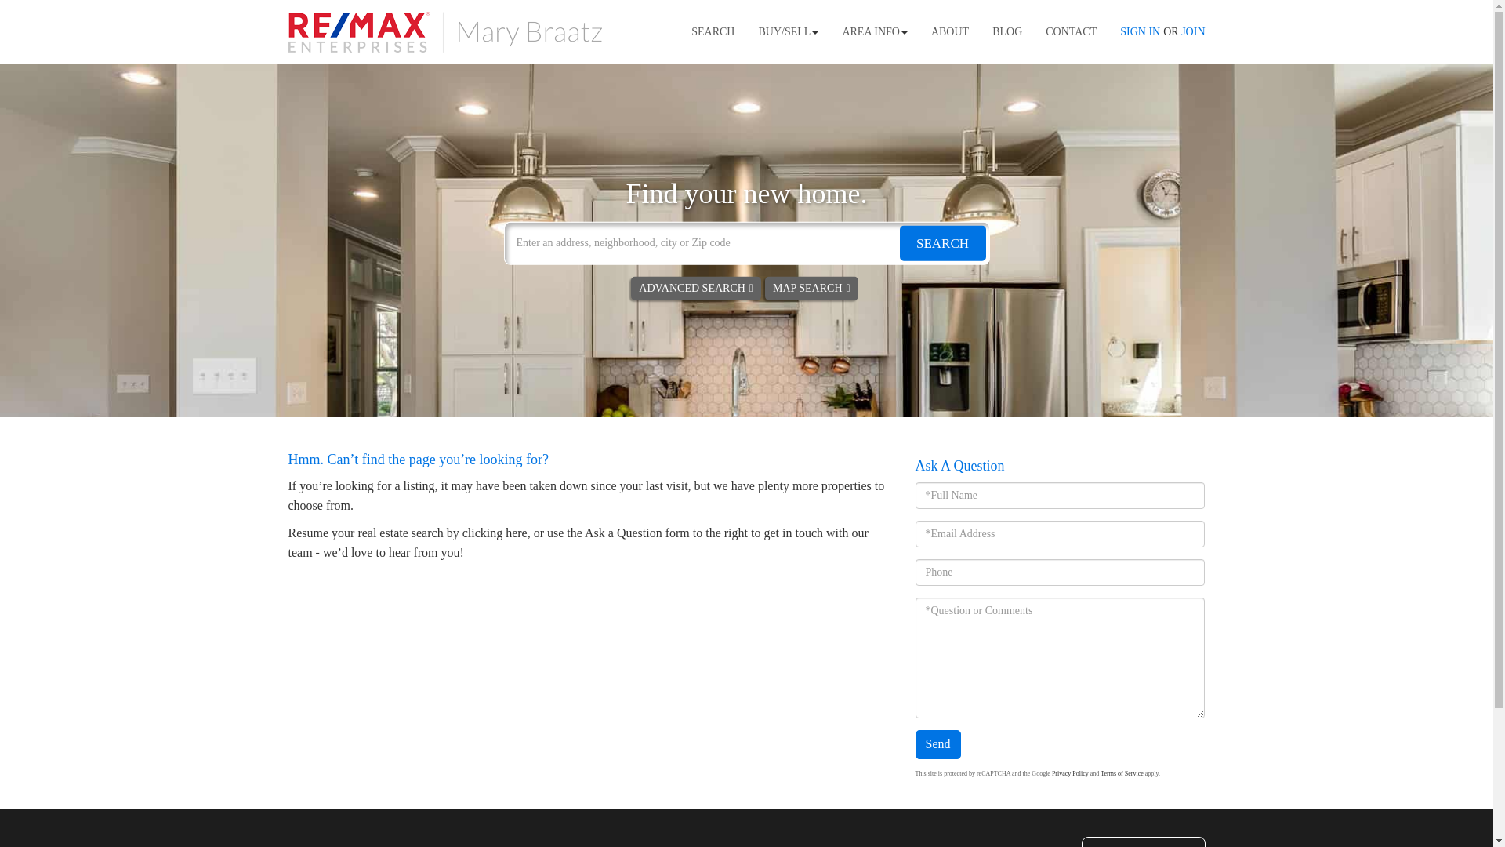 Image resolution: width=1505 pixels, height=847 pixels. What do you see at coordinates (1140, 31) in the screenshot?
I see `SIGN IN` at bounding box center [1140, 31].